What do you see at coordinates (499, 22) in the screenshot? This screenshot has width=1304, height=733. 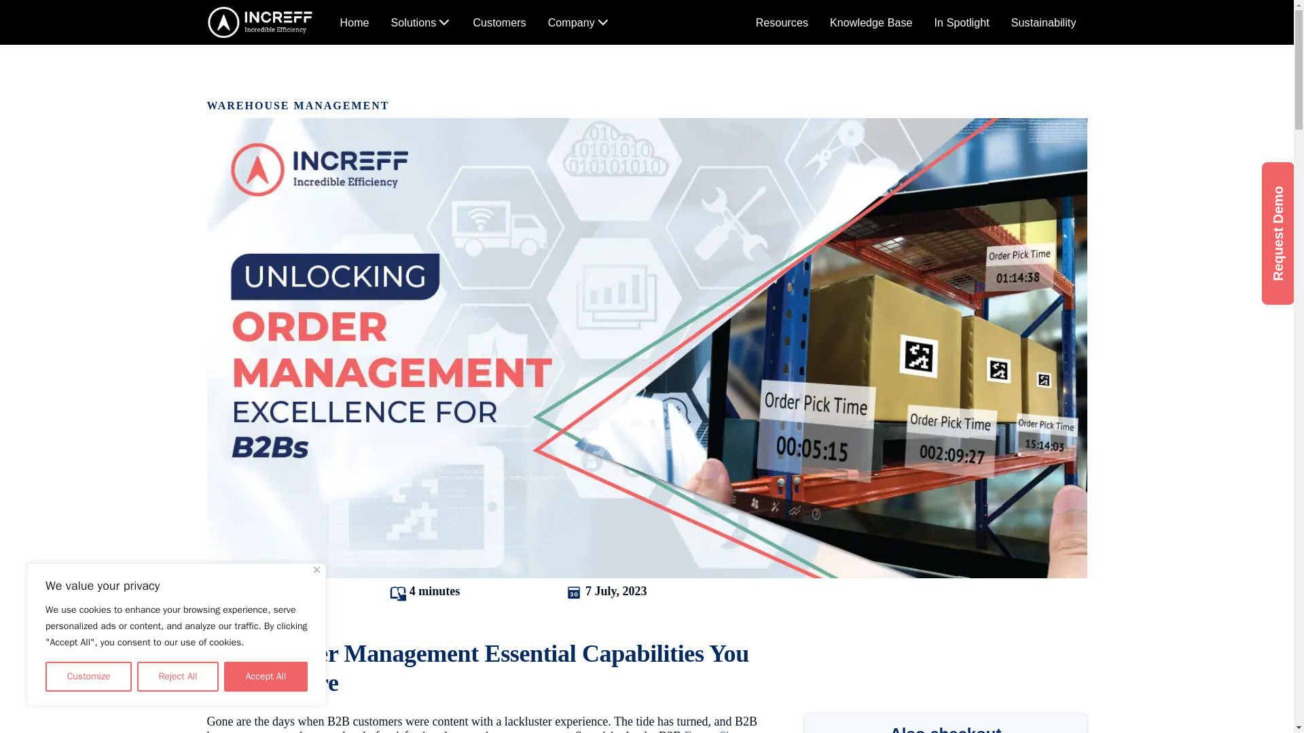 I see `Customers` at bounding box center [499, 22].